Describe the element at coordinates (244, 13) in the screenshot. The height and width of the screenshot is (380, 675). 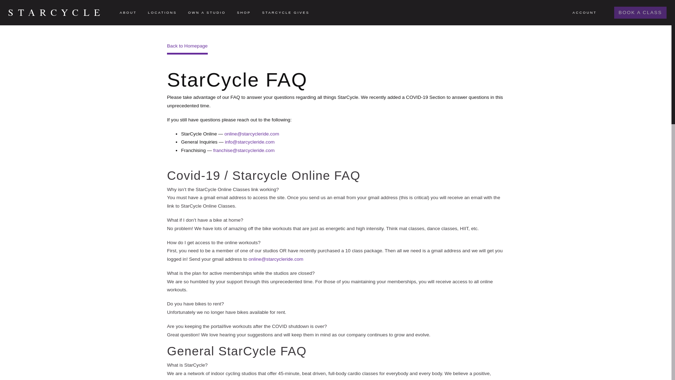
I see `SHOP` at that location.